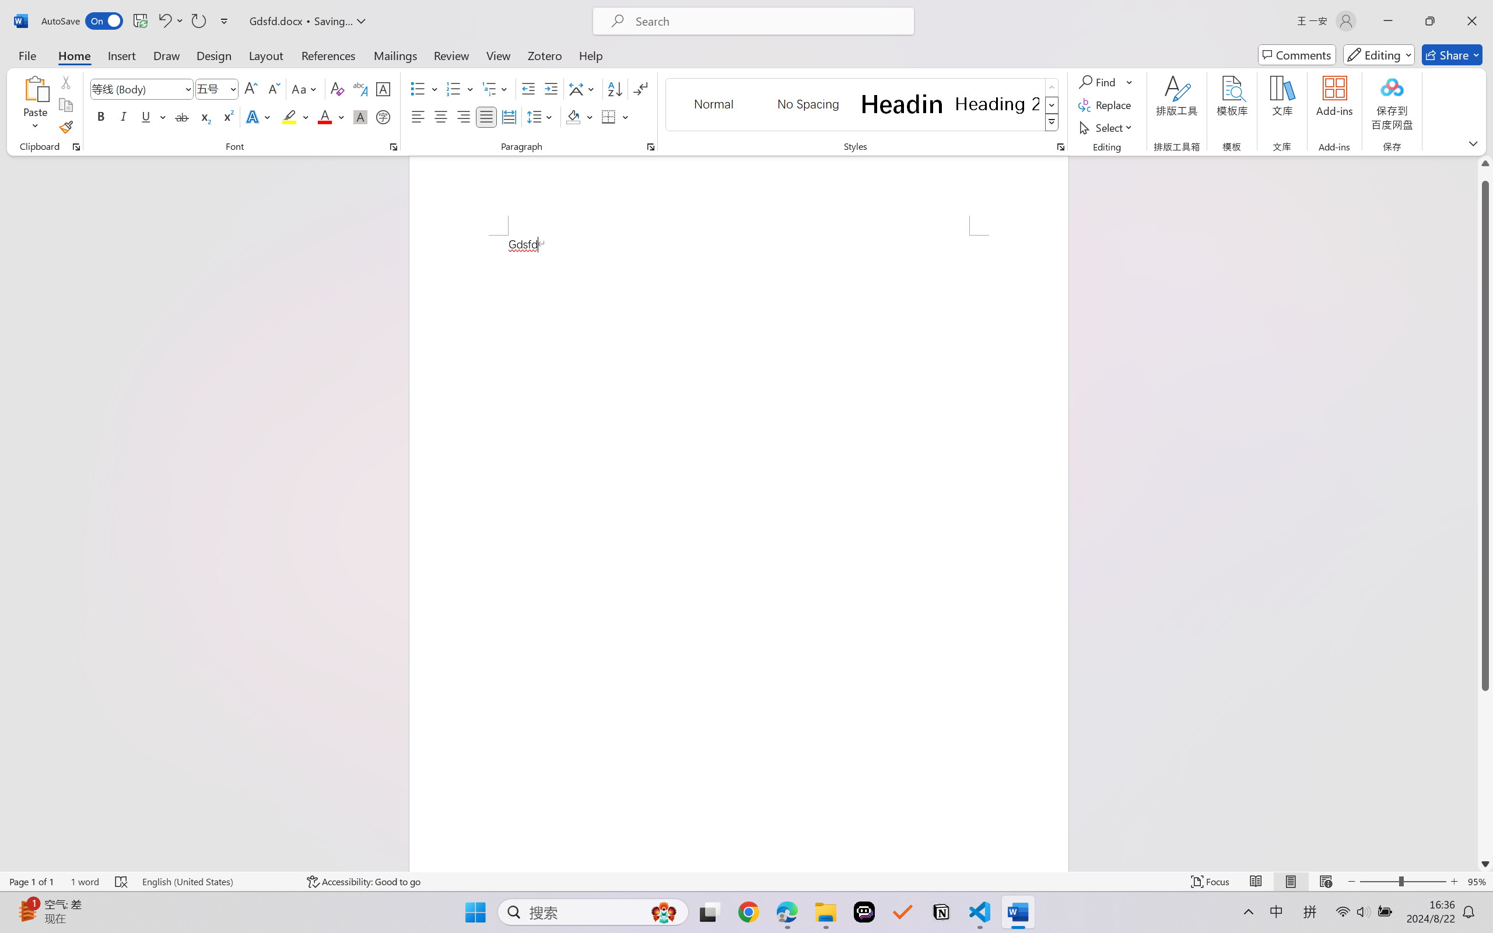 The height and width of the screenshot is (933, 1493). What do you see at coordinates (1485, 163) in the screenshot?
I see `Line up` at bounding box center [1485, 163].